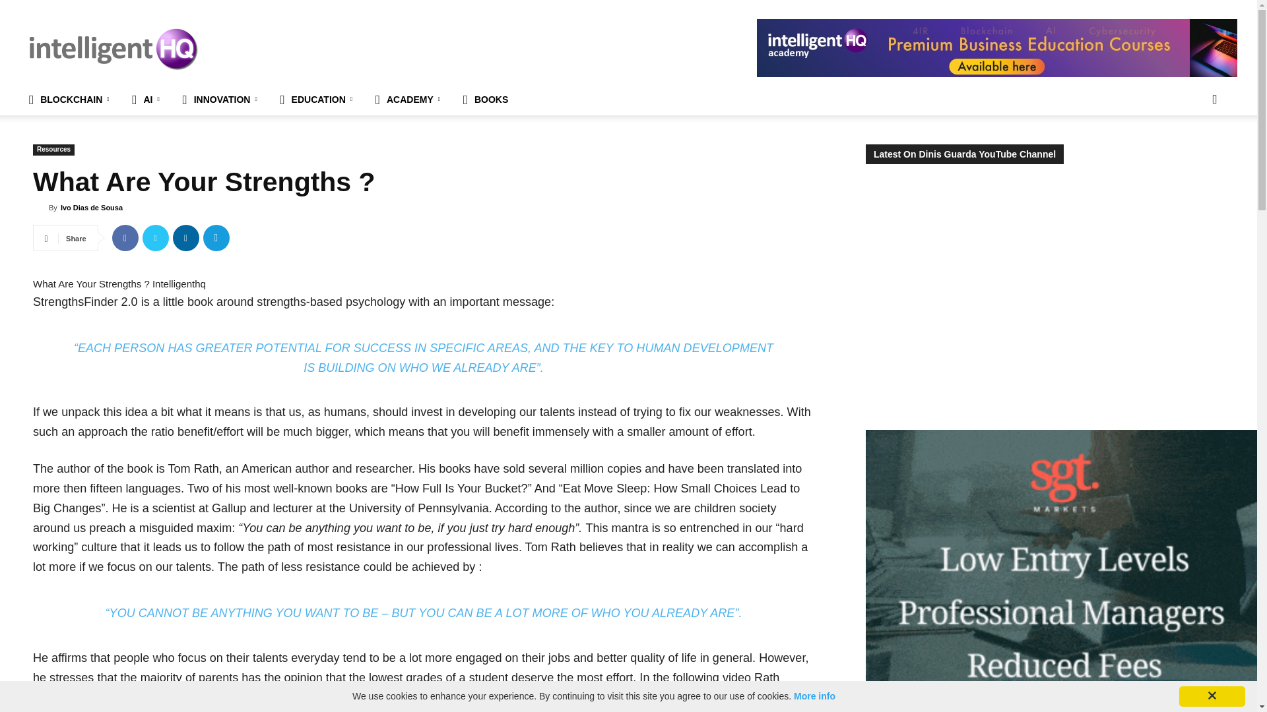 The height and width of the screenshot is (712, 1267). I want to click on BLOCKCHAIN, so click(71, 99).